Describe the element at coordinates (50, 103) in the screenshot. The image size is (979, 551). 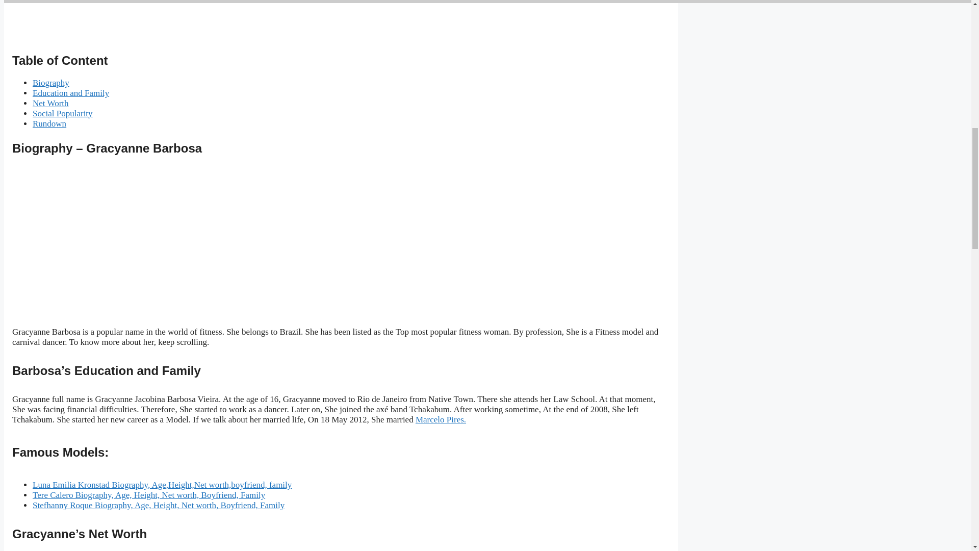
I see `Net Worth` at that location.